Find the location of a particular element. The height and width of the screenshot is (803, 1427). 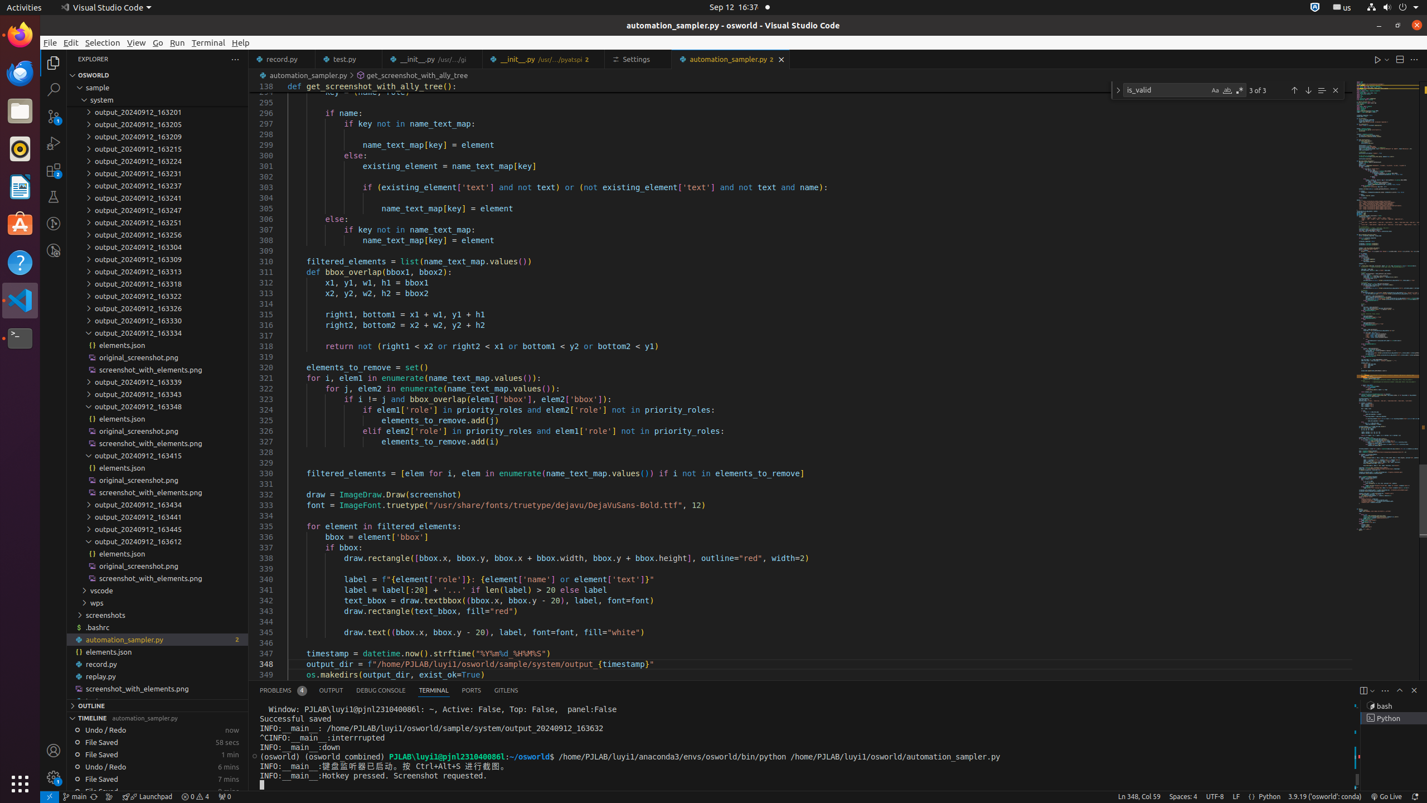

sample is located at coordinates (157, 88).